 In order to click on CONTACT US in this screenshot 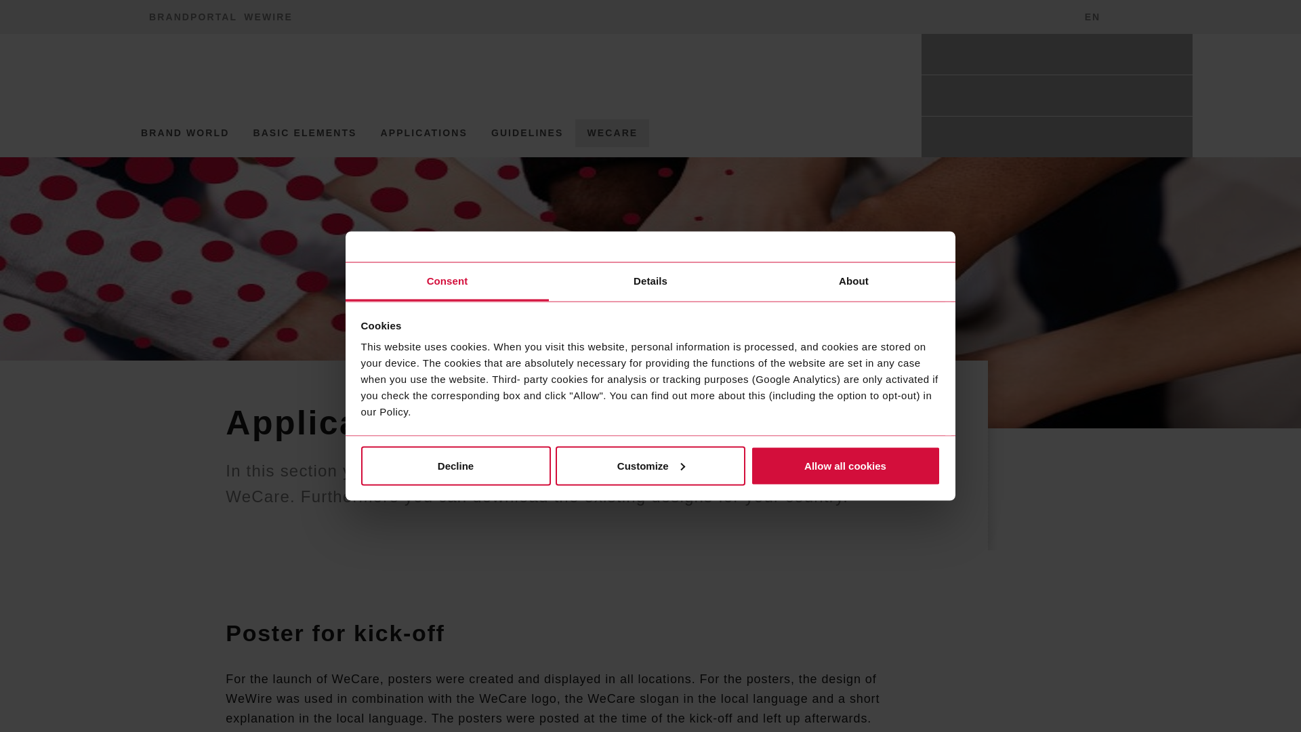, I will do `click(1134, 16)`.